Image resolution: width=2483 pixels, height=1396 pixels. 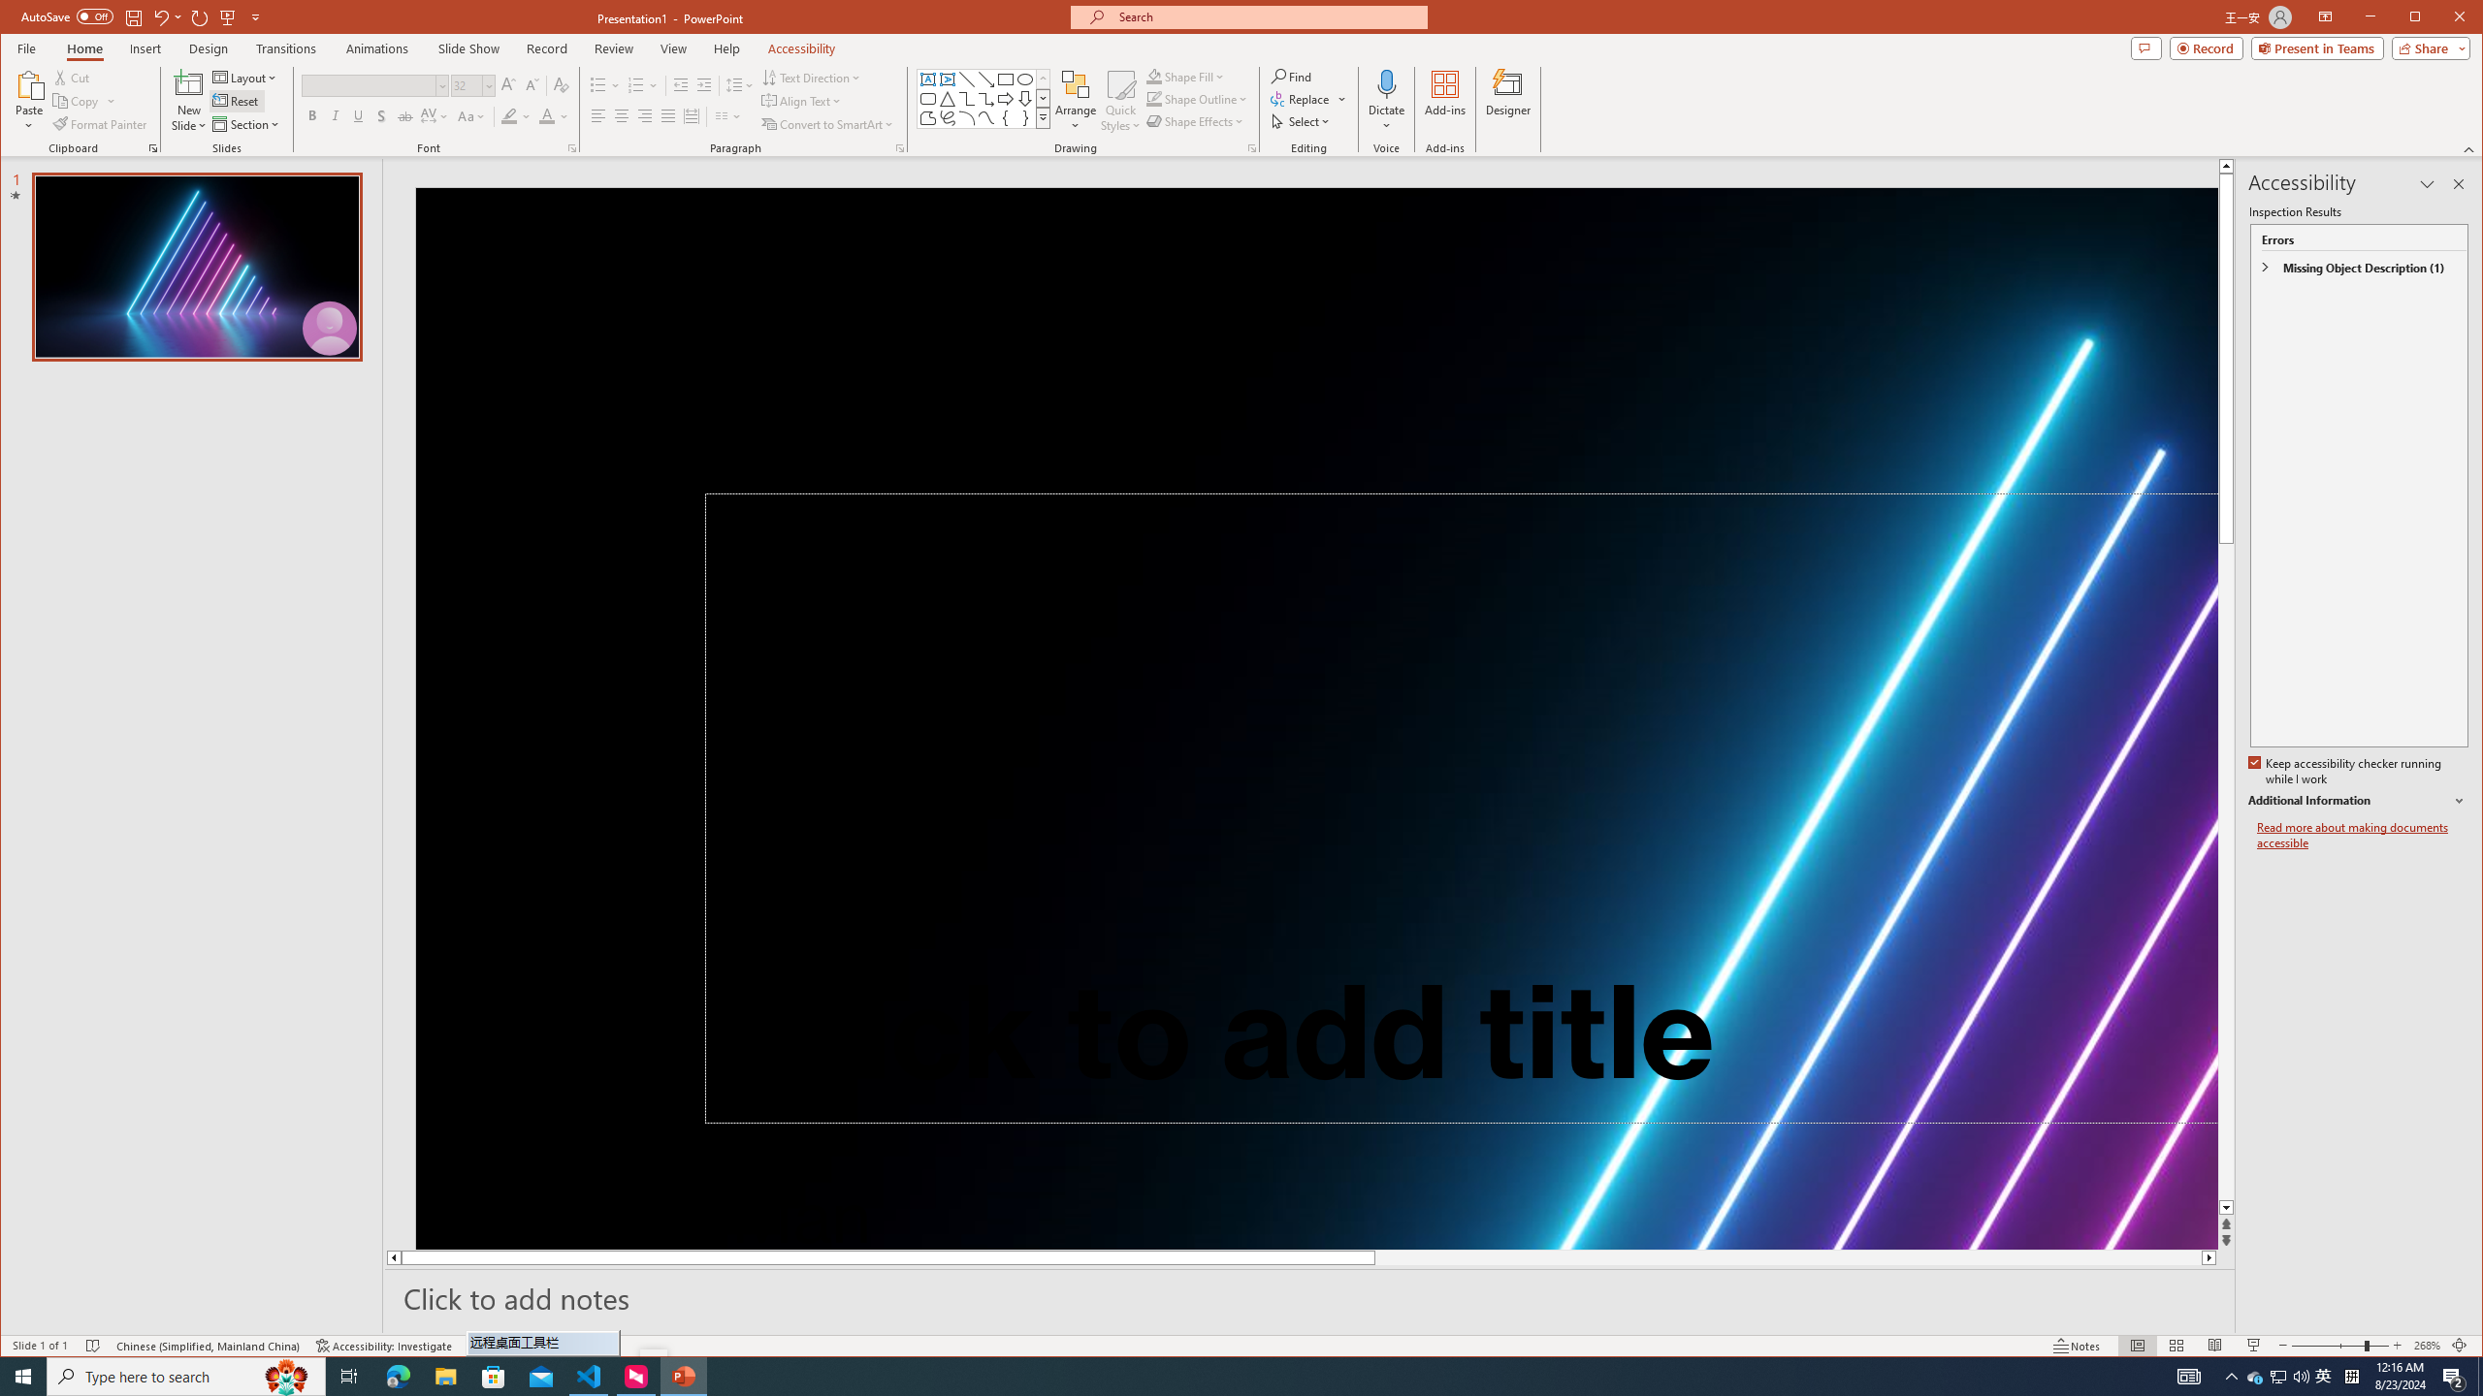 I want to click on Row Down, so click(x=1042, y=98).